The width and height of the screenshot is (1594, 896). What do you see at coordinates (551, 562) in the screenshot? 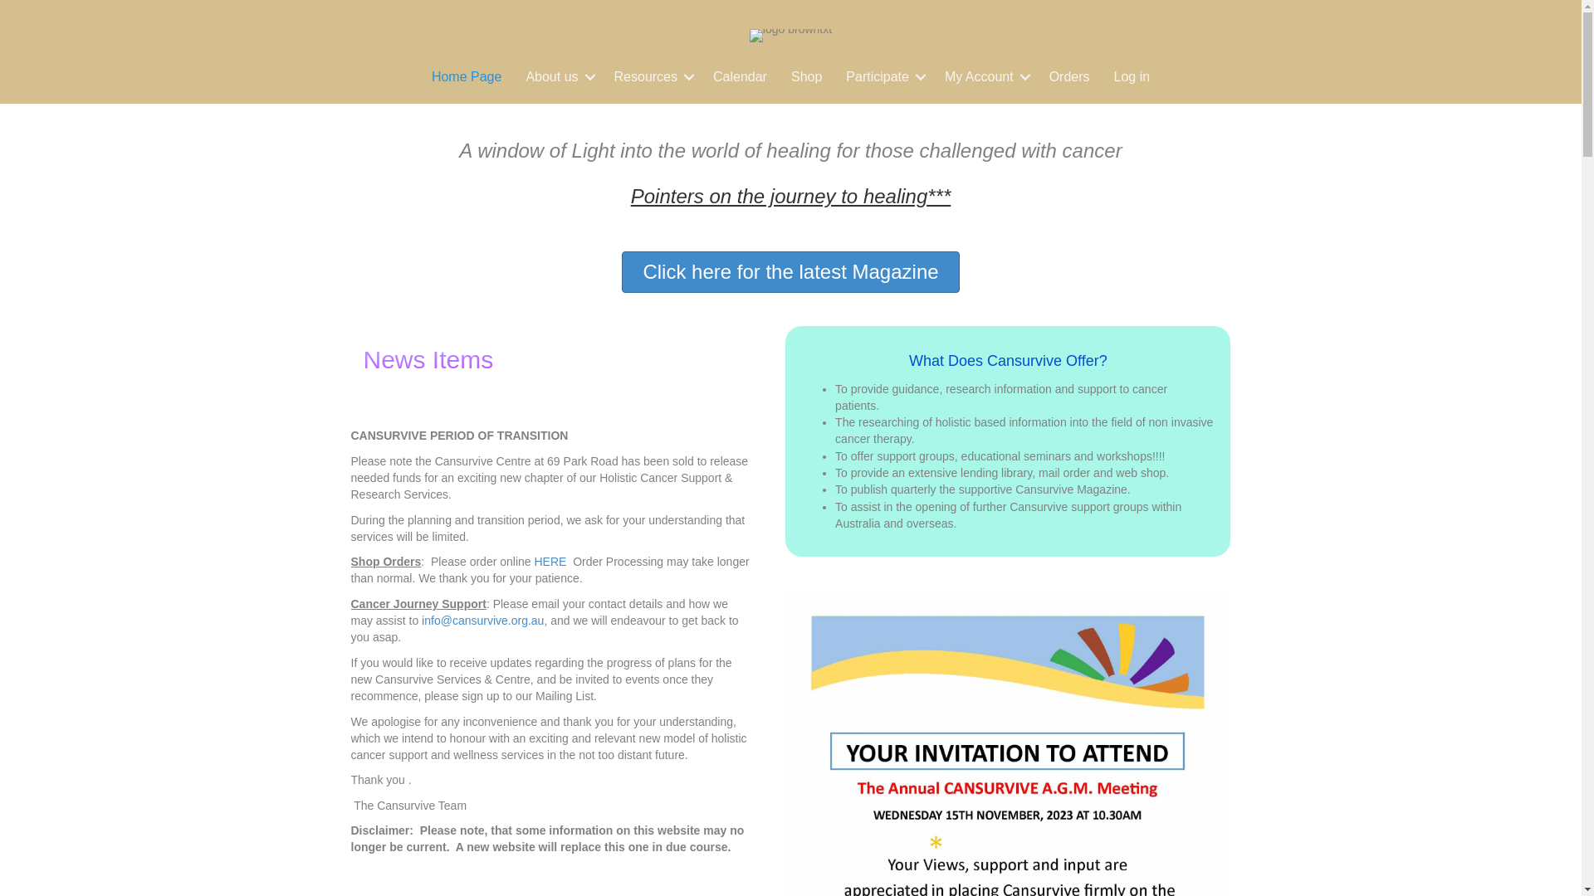
I see `HERE` at bounding box center [551, 562].